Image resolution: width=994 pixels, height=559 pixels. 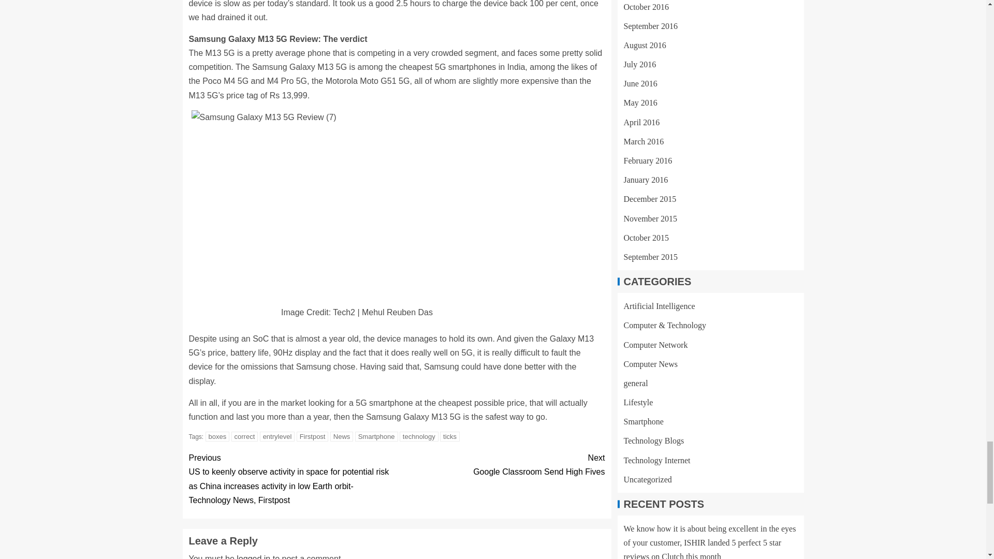 I want to click on Firstpost, so click(x=313, y=436).